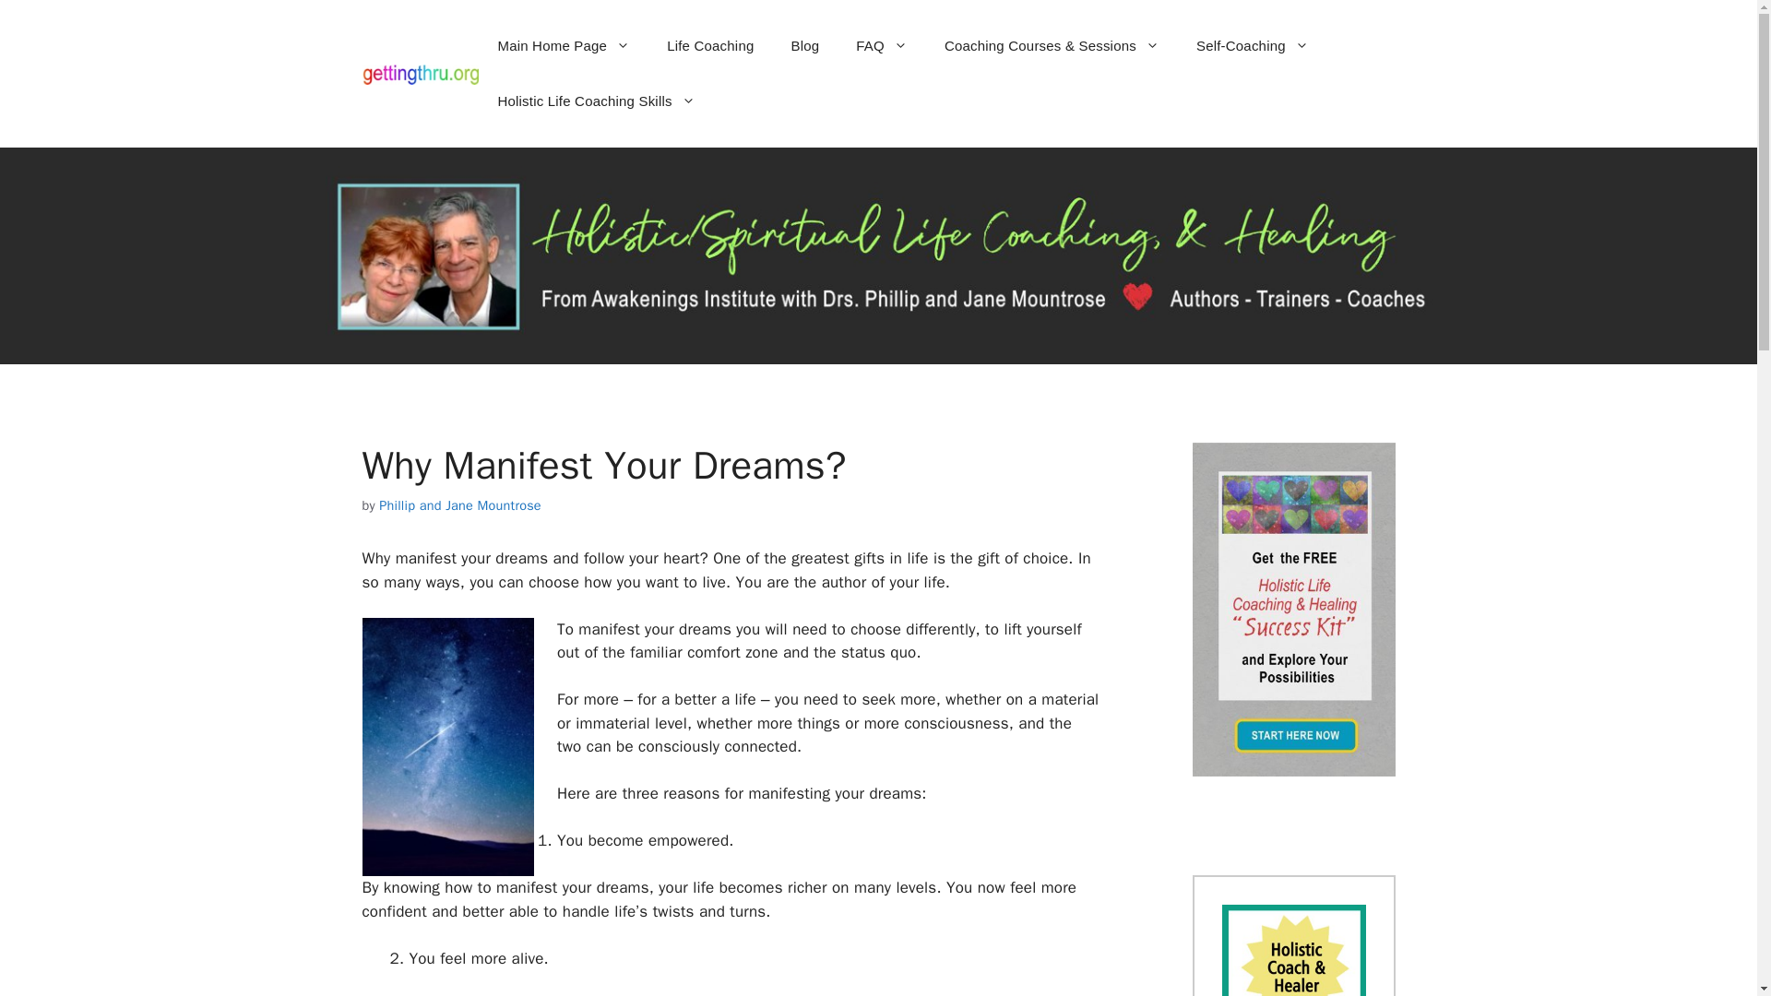  I want to click on Blog, so click(804, 46).